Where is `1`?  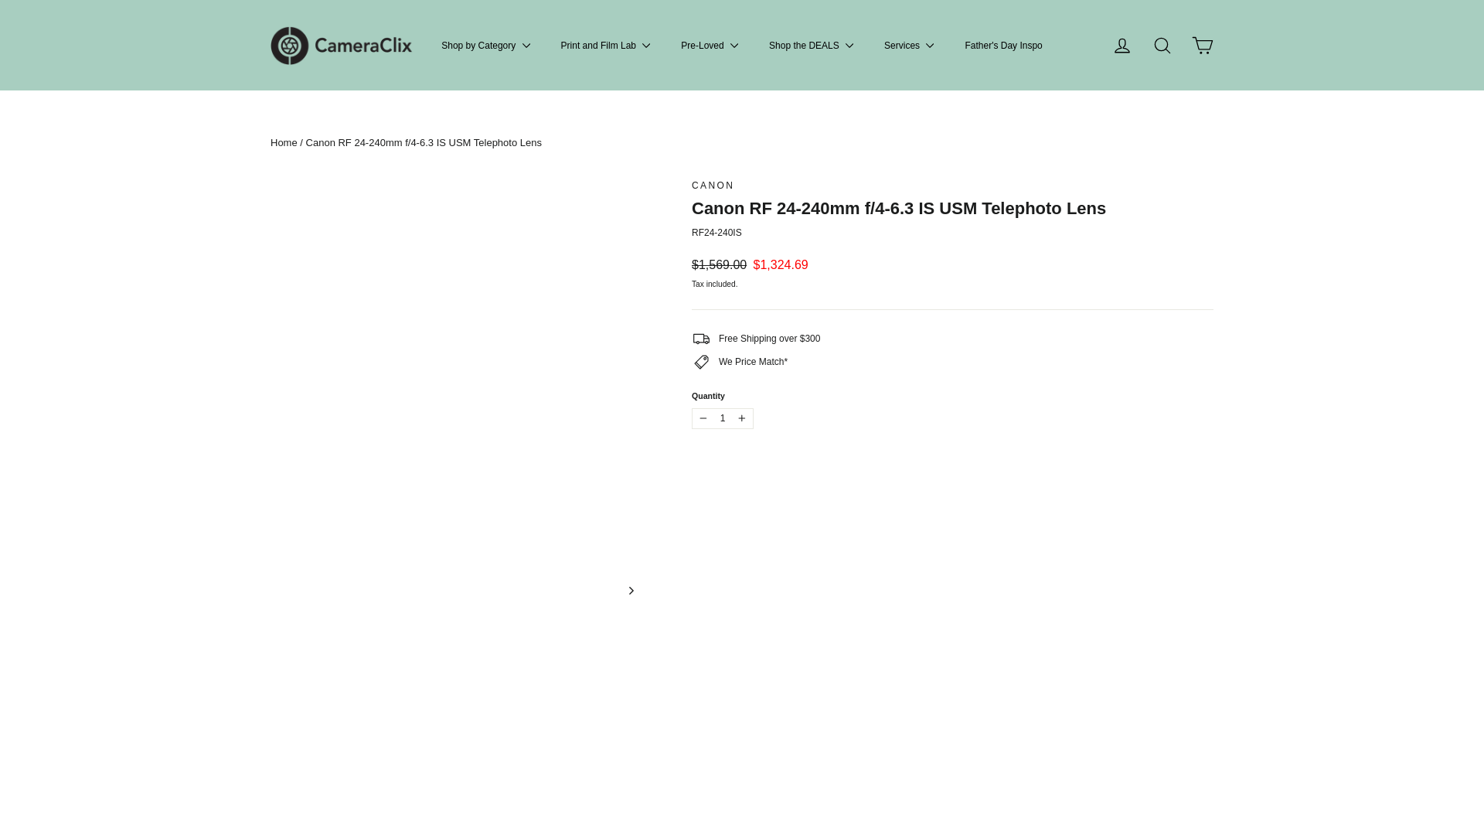
1 is located at coordinates (722, 418).